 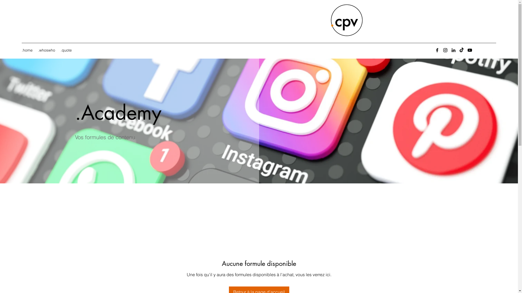 What do you see at coordinates (47, 50) in the screenshot?
I see `.whoswho` at bounding box center [47, 50].